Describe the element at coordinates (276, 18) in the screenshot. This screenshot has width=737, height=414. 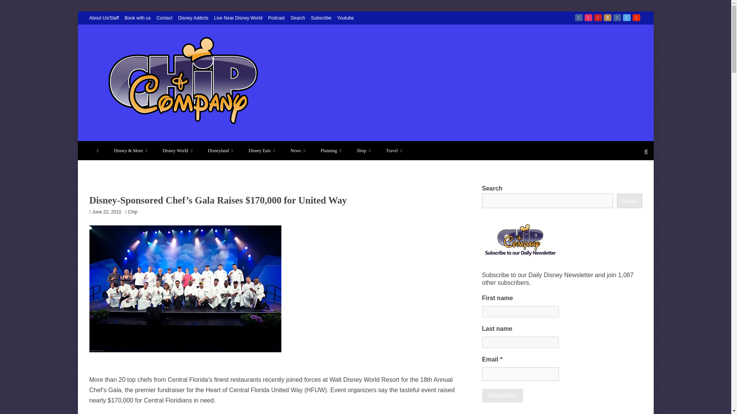
I see `Podcast` at that location.